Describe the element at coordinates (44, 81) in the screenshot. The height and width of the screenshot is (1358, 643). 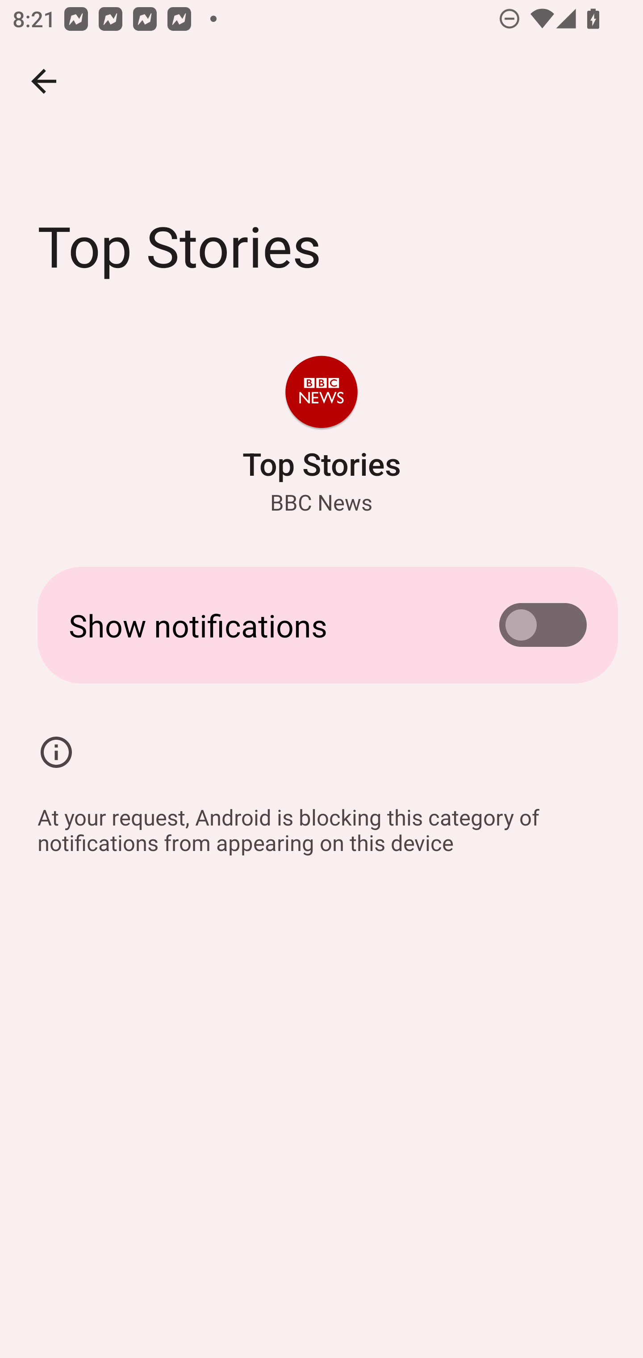
I see `Navigate up` at that location.